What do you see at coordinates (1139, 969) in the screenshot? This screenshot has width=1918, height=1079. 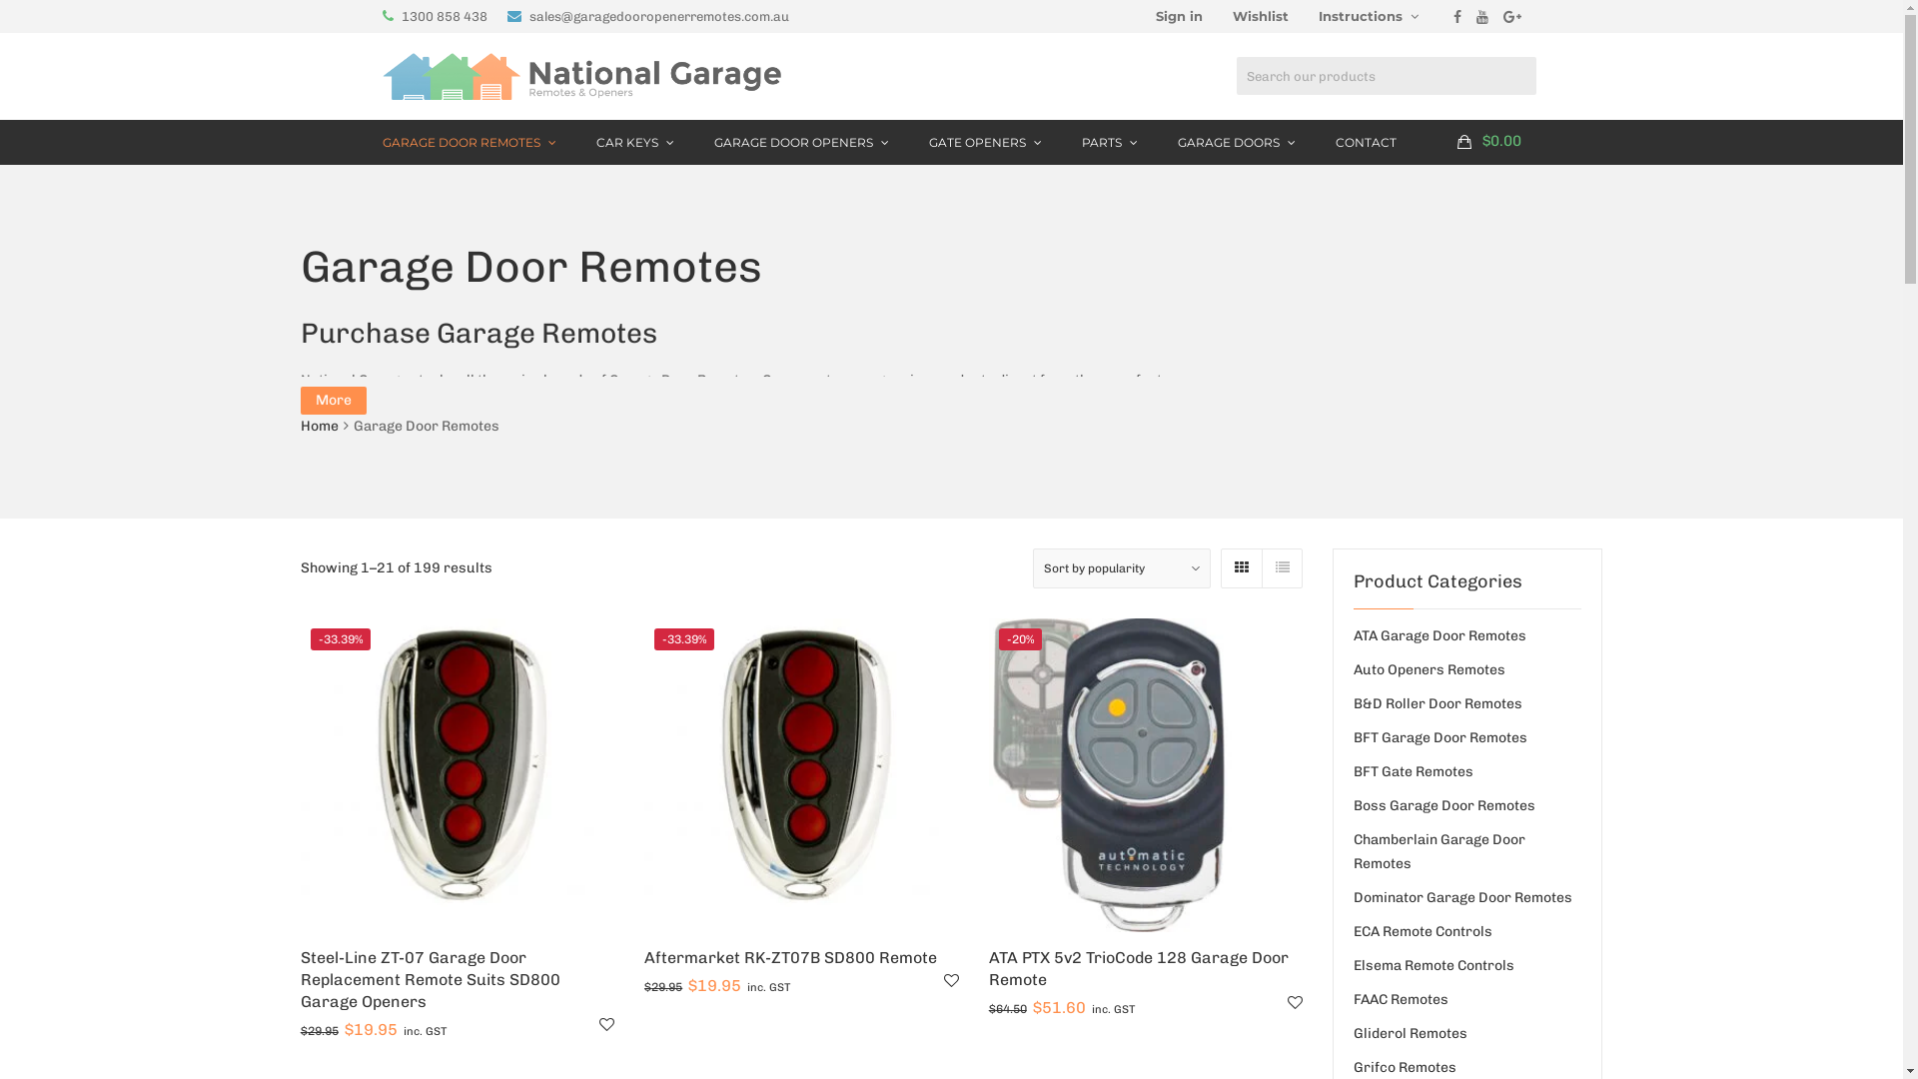 I see `ATA PTX 5v2 TrioCode 128 Garage Door Remote` at bounding box center [1139, 969].